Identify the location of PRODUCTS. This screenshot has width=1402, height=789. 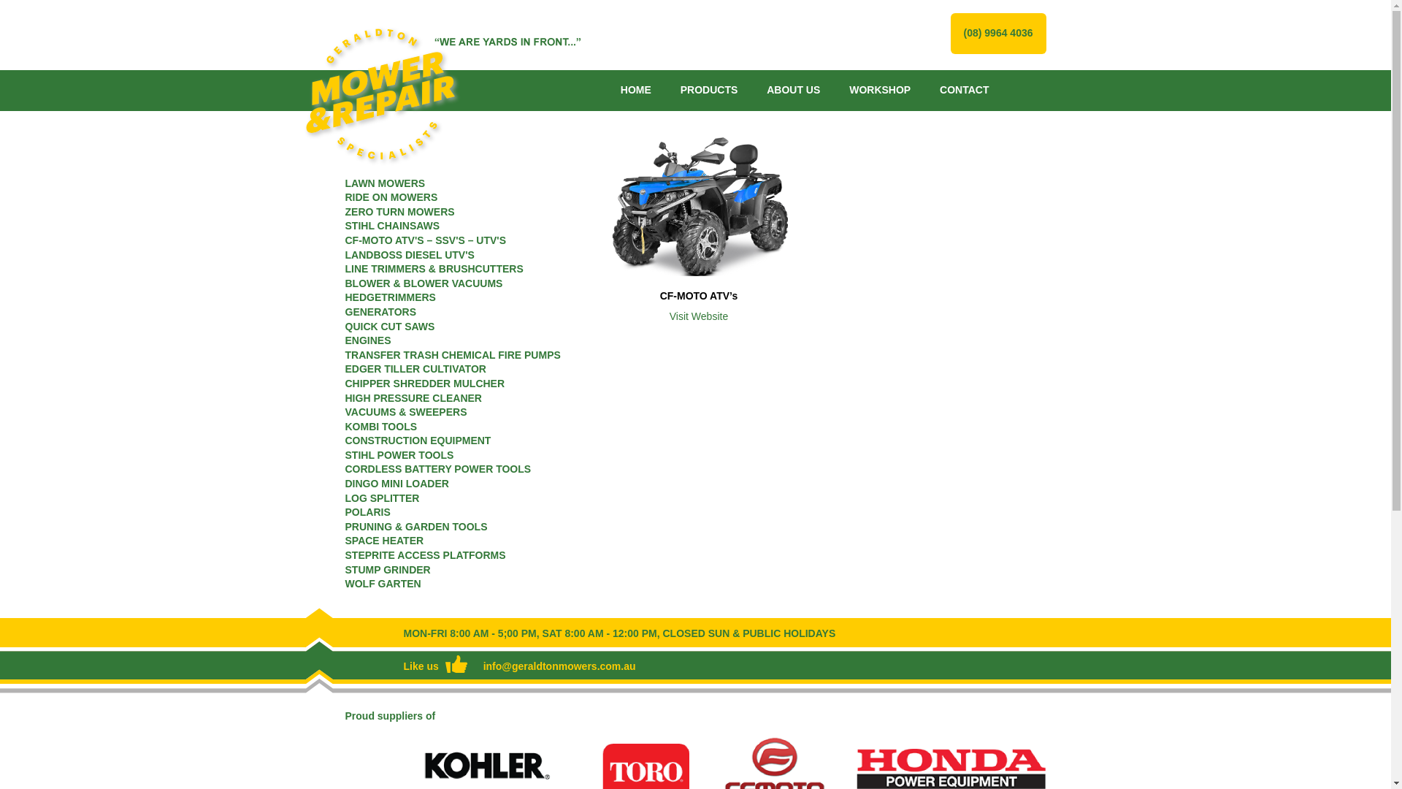
(710, 90).